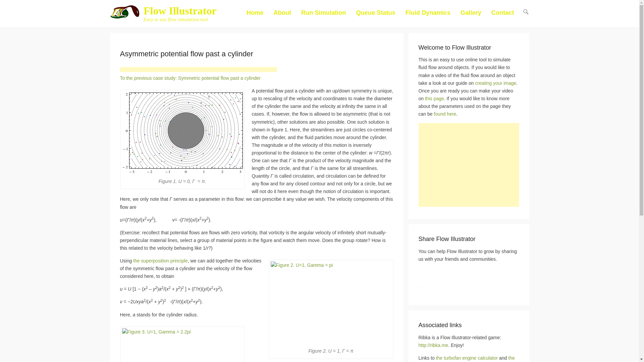 The height and width of the screenshot is (362, 644). I want to click on the superposition principle, so click(160, 261).